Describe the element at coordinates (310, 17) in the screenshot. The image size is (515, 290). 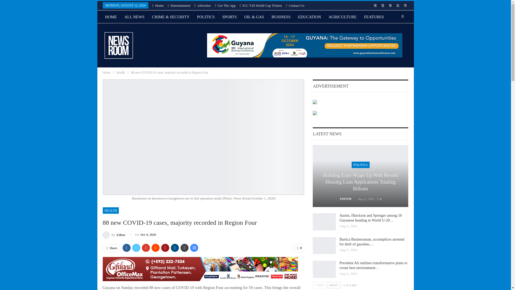
I see `EDUCATION` at that location.